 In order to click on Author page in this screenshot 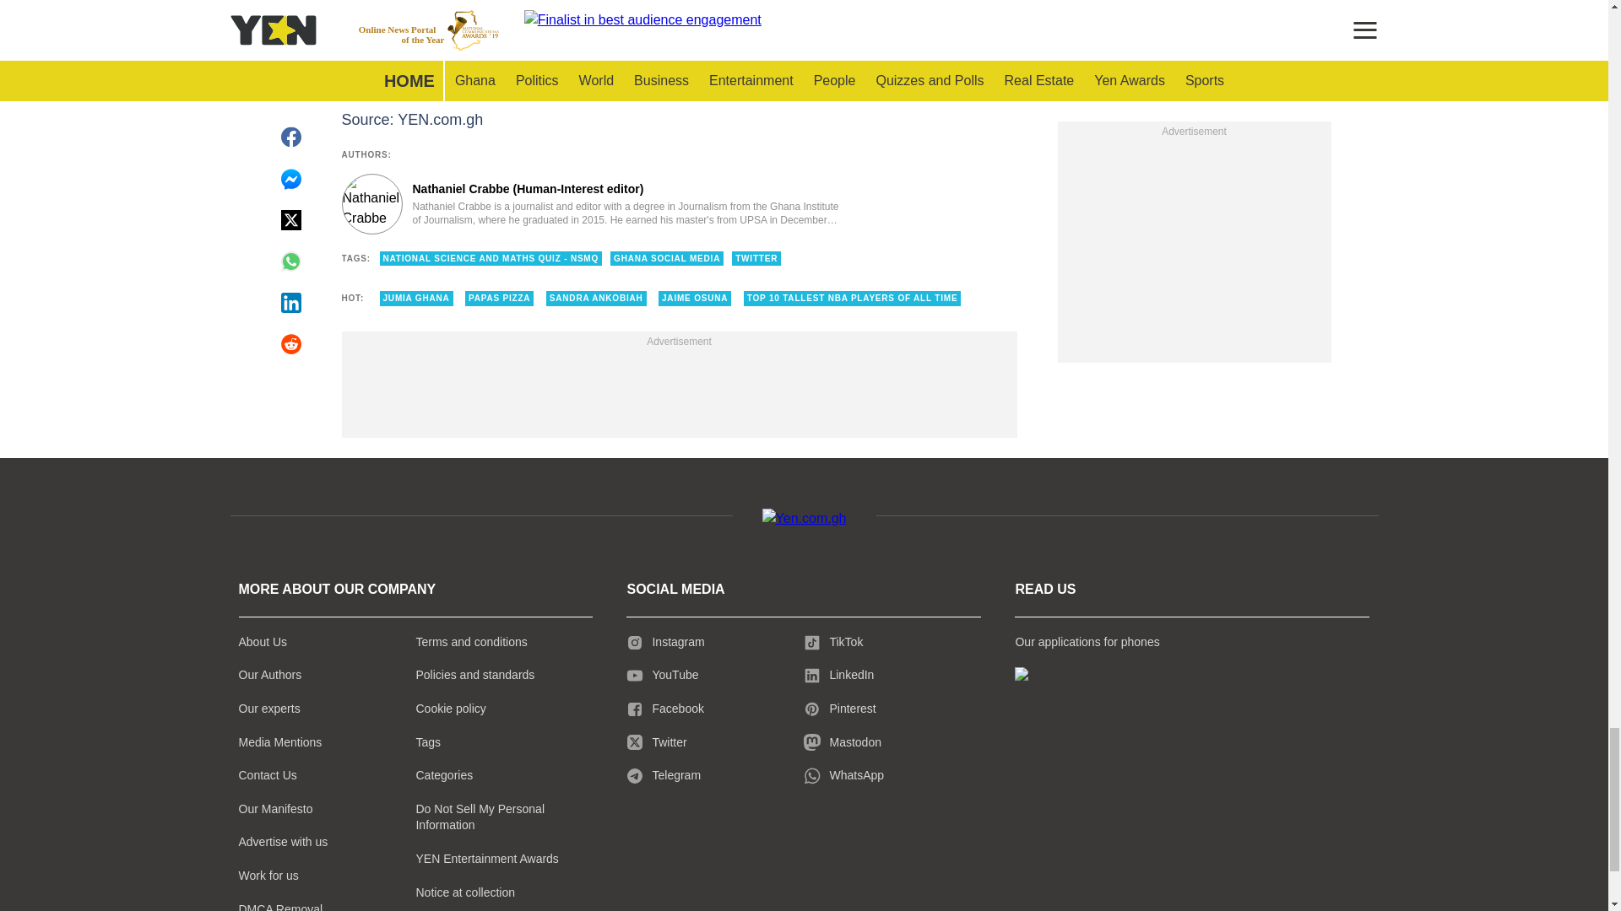, I will do `click(594, 204)`.